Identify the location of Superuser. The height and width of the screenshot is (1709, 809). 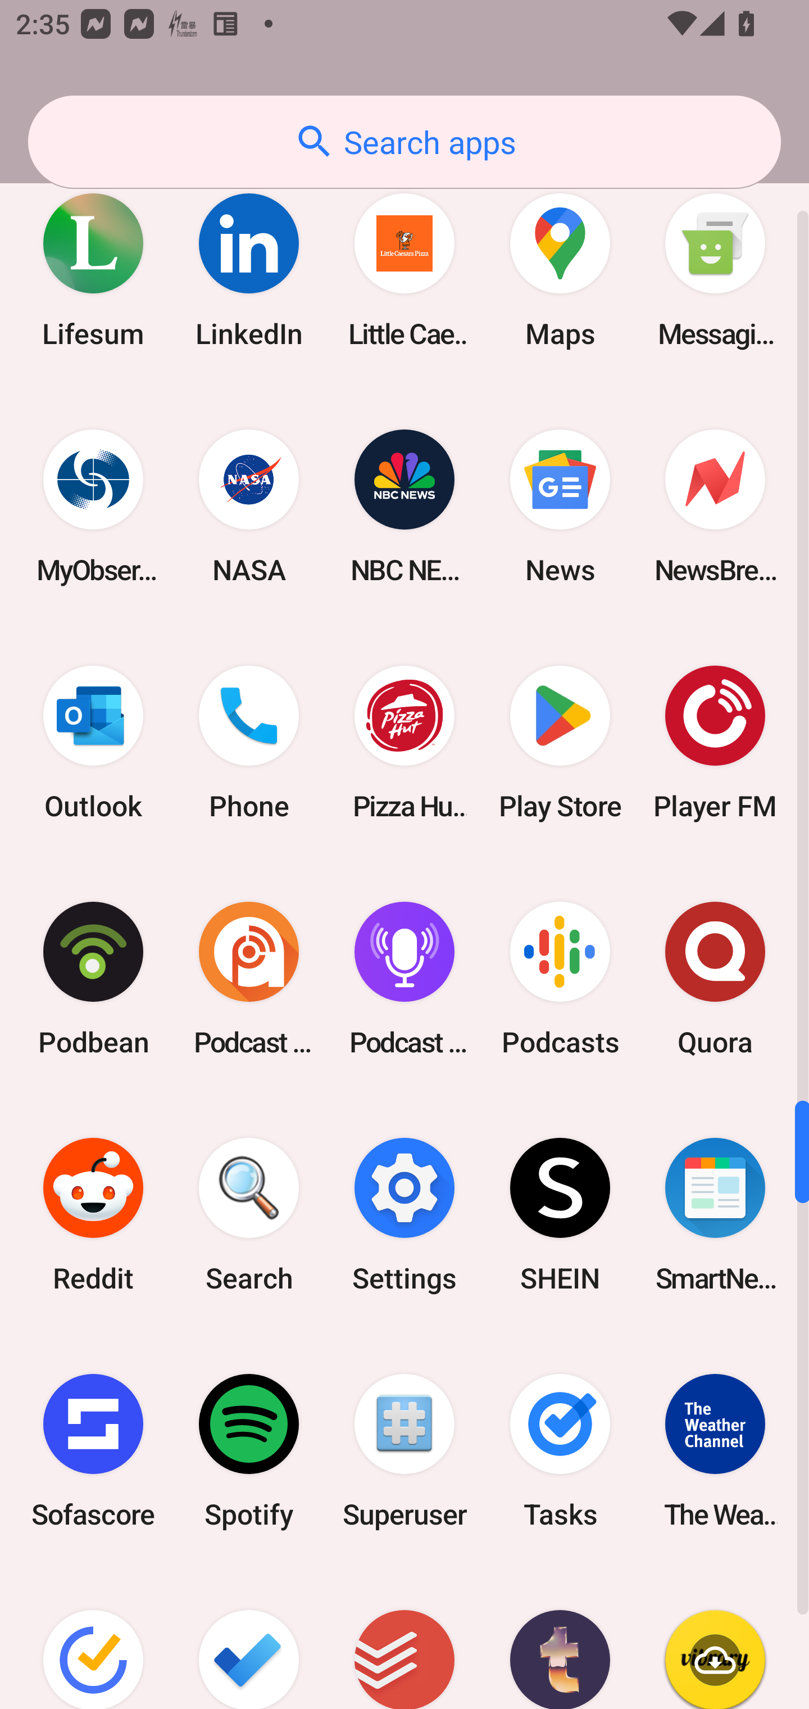
(404, 1450).